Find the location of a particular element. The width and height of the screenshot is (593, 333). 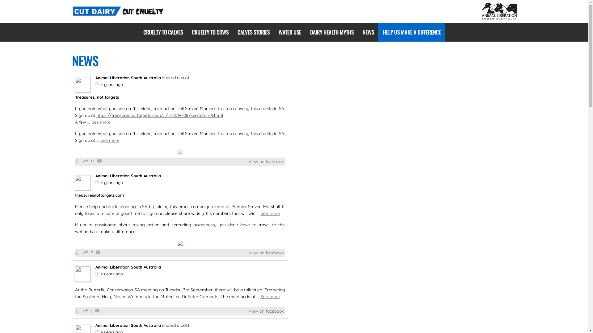

Treasures, not targets is located at coordinates (97, 97).